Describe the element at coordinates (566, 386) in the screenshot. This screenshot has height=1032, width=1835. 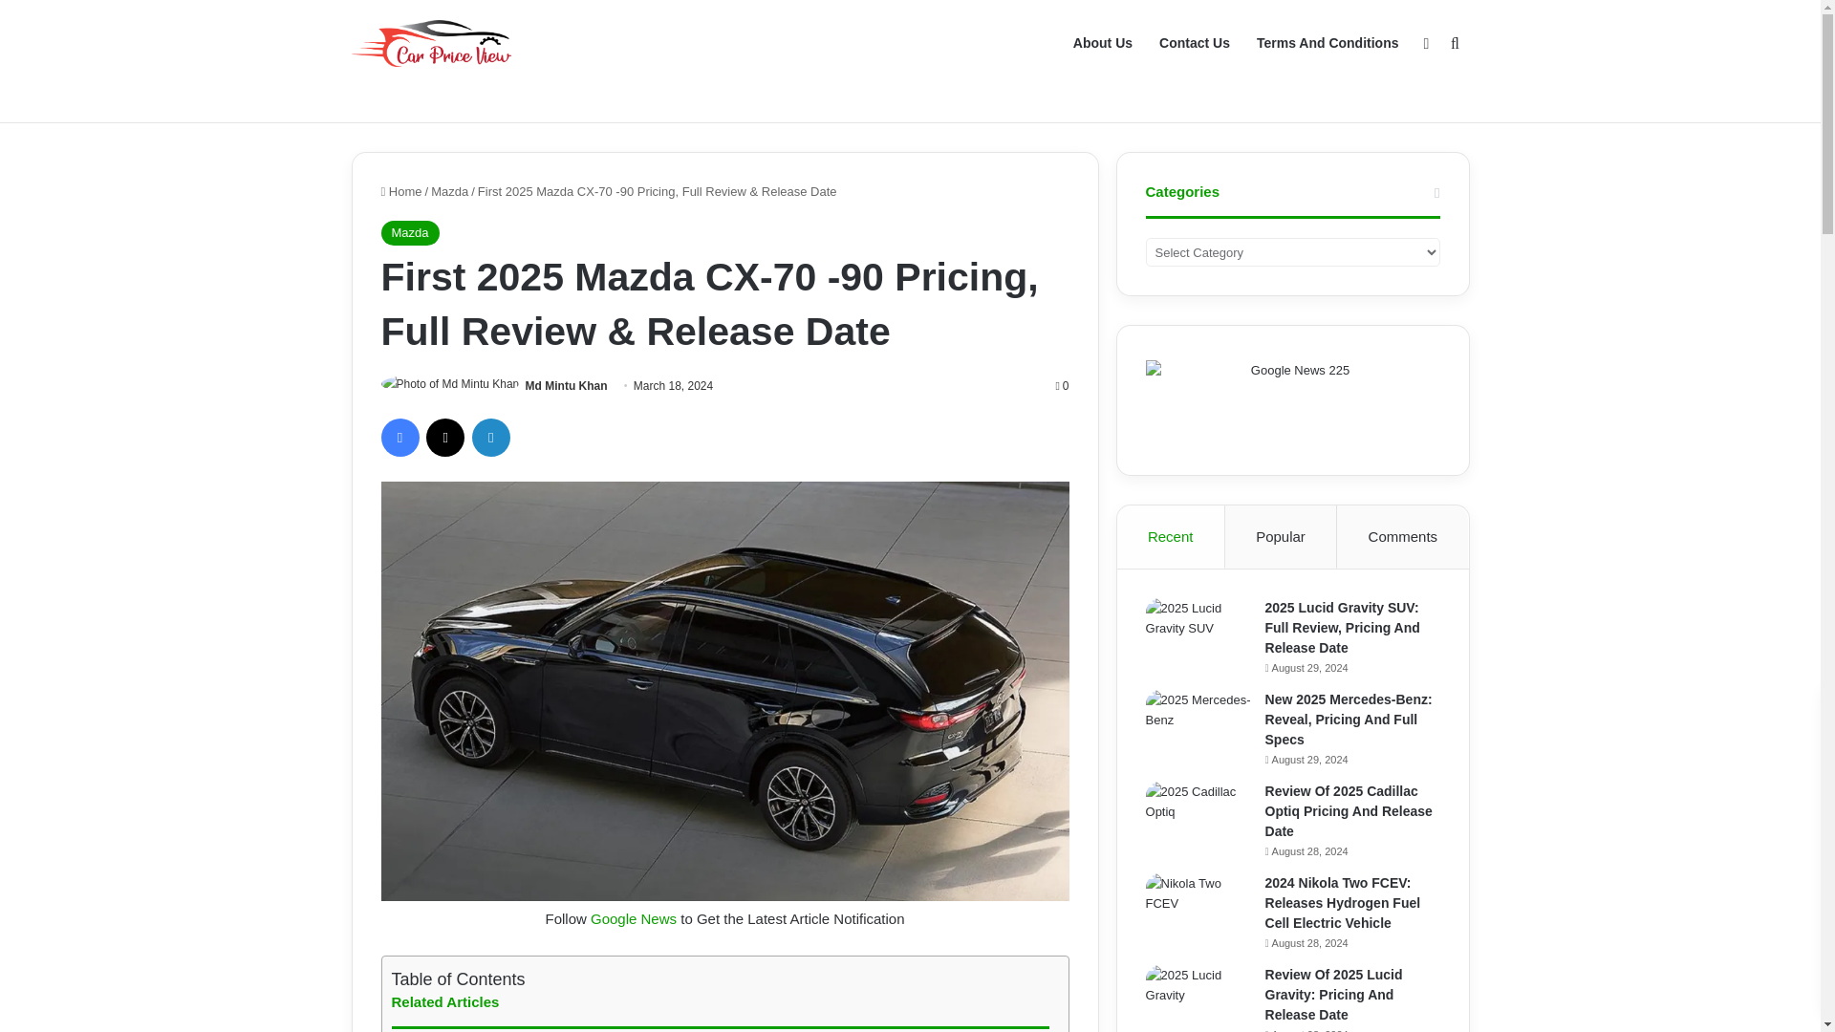
I see `Md Mintu Khan` at that location.